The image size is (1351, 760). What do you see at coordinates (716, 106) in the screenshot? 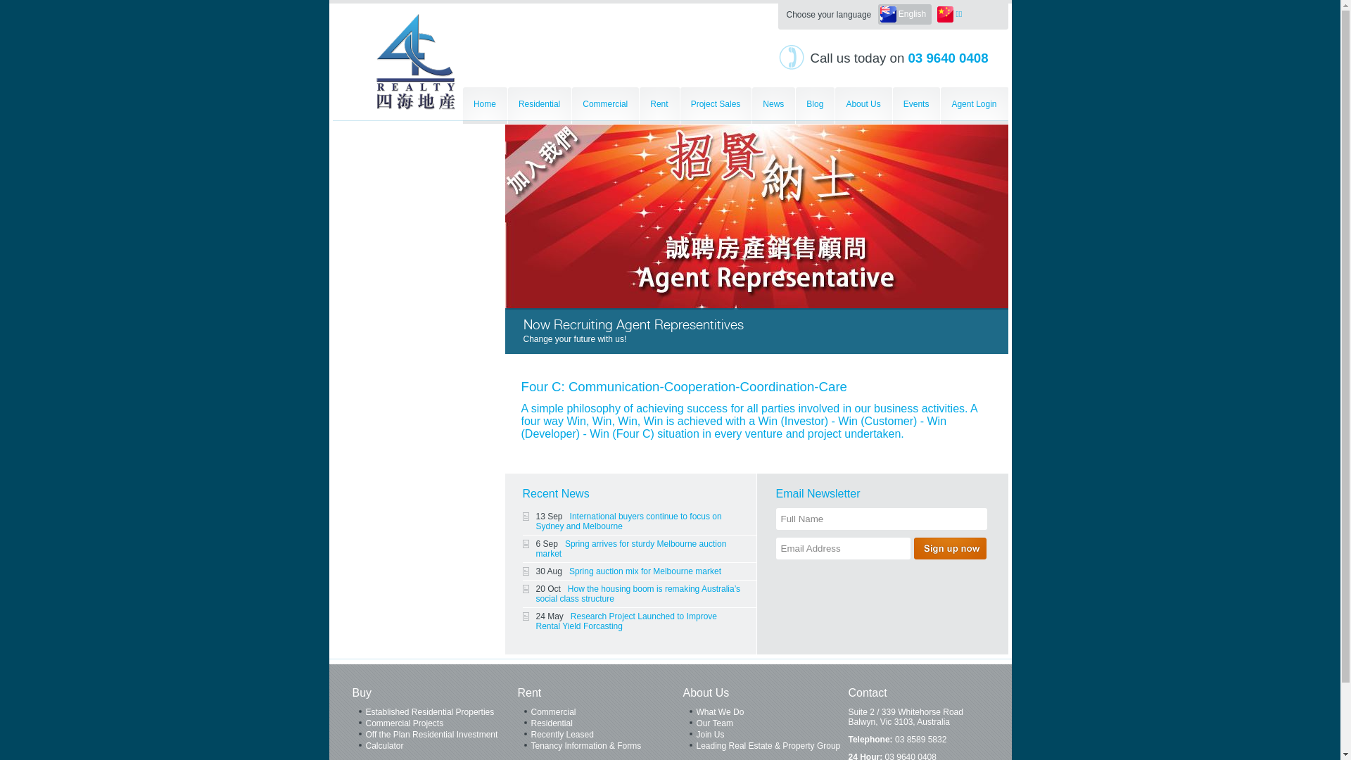
I see `Project Sales` at bounding box center [716, 106].